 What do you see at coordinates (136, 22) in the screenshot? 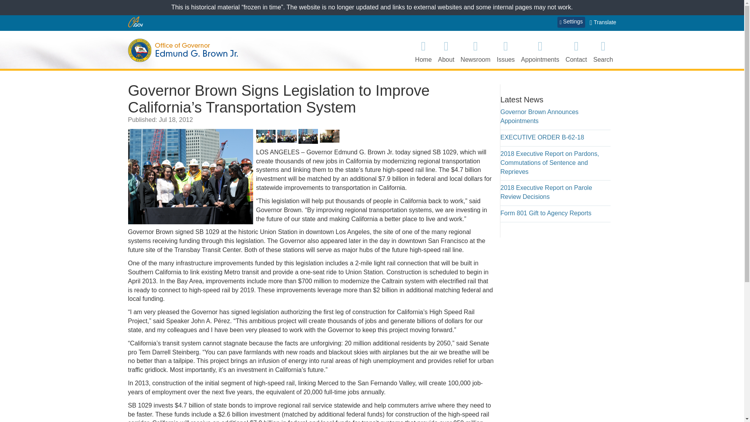
I see `CA.gov` at bounding box center [136, 22].